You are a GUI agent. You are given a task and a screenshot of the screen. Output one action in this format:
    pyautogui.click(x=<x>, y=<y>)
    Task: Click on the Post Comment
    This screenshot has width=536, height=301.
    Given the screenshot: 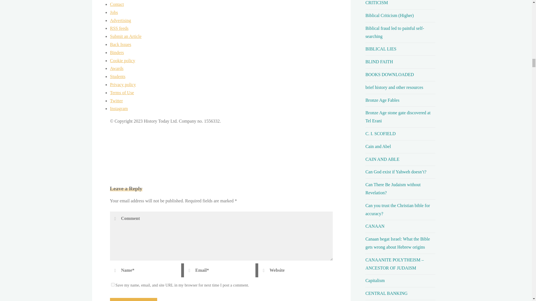 What is the action you would take?
    pyautogui.click(x=133, y=299)
    